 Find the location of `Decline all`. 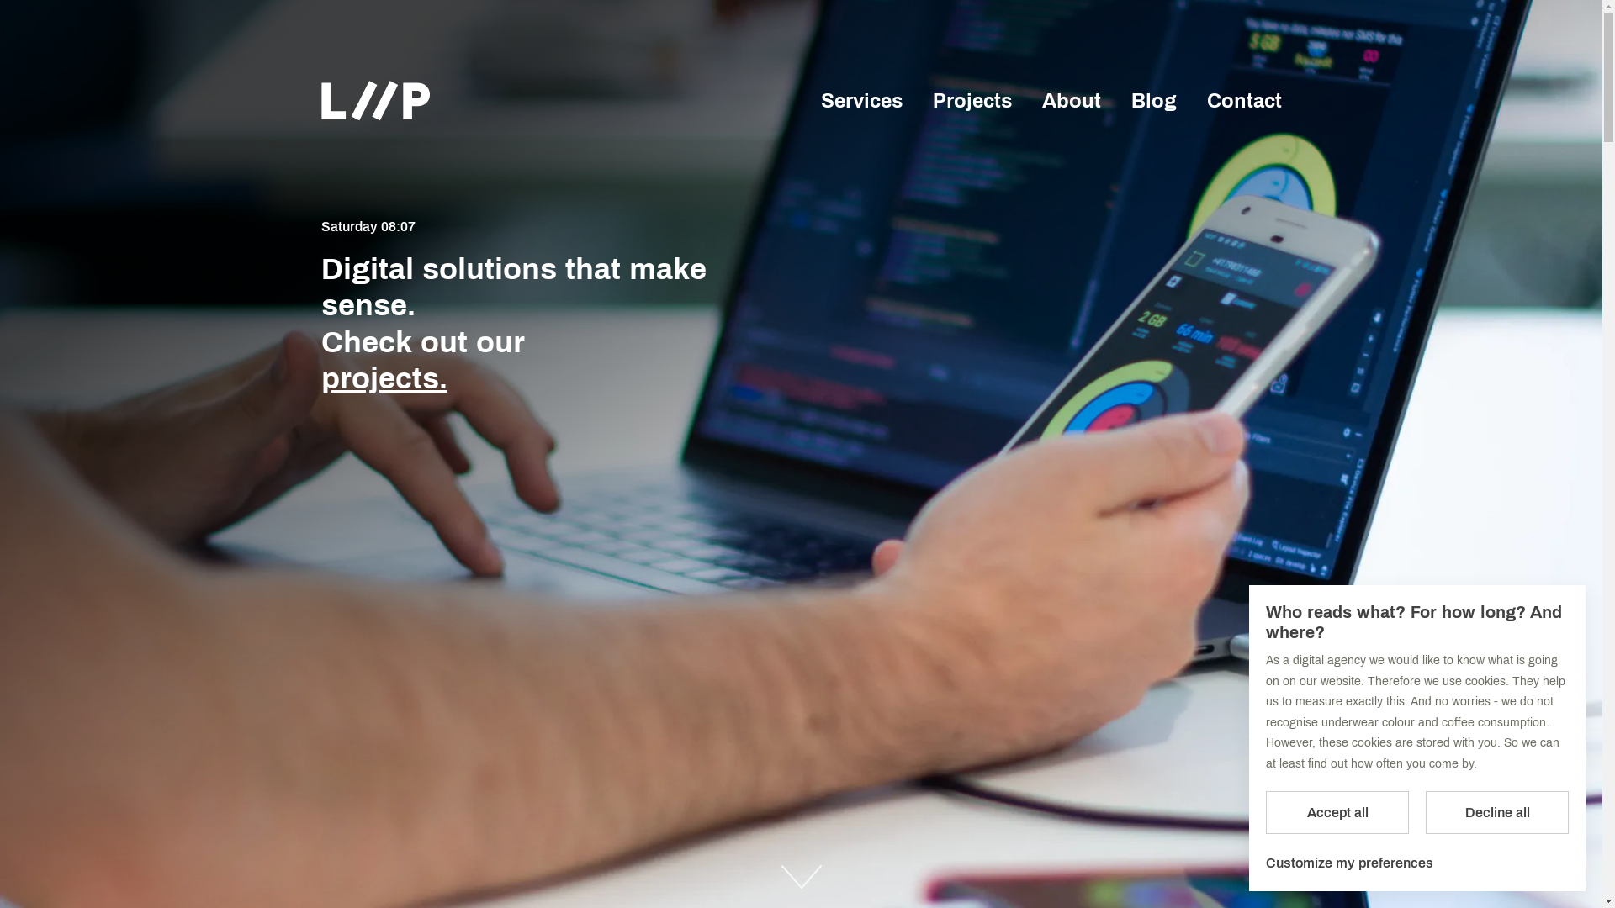

Decline all is located at coordinates (1497, 812).